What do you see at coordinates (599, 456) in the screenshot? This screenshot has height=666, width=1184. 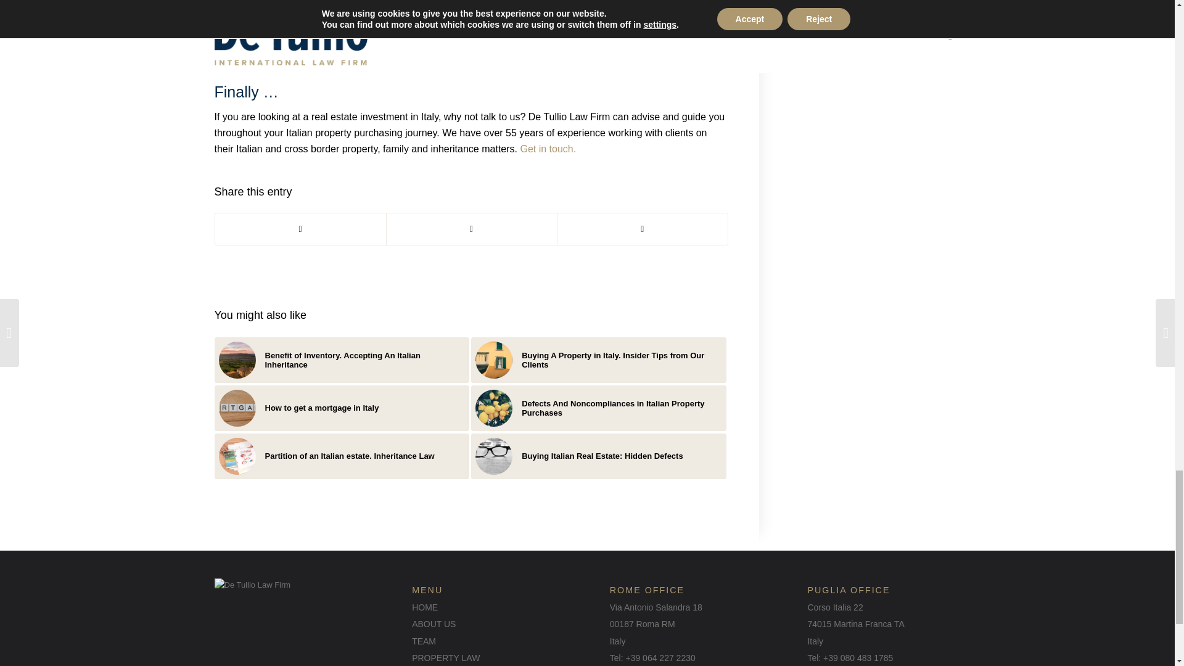 I see `Buying Italian Real Estate: Hidden Defects` at bounding box center [599, 456].